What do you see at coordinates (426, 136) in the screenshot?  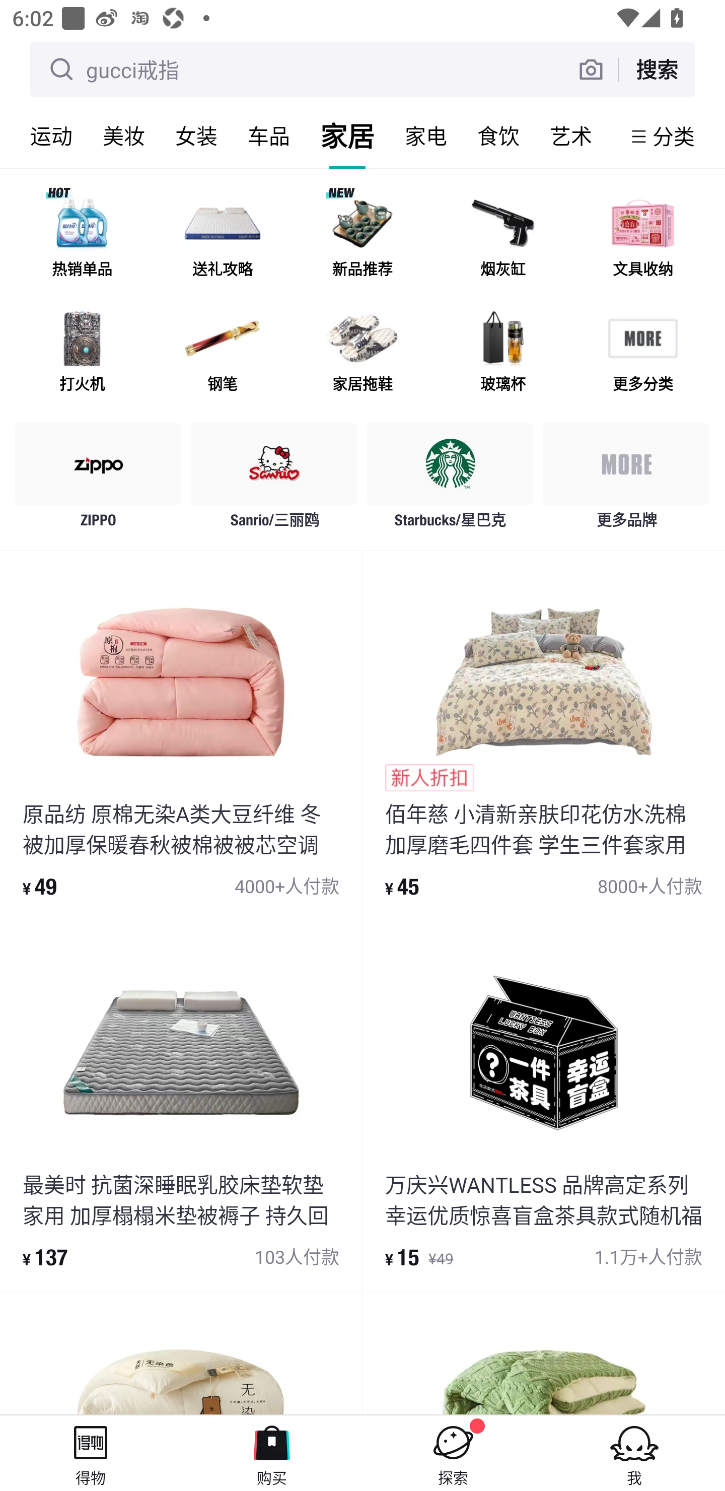 I see `家电` at bounding box center [426, 136].